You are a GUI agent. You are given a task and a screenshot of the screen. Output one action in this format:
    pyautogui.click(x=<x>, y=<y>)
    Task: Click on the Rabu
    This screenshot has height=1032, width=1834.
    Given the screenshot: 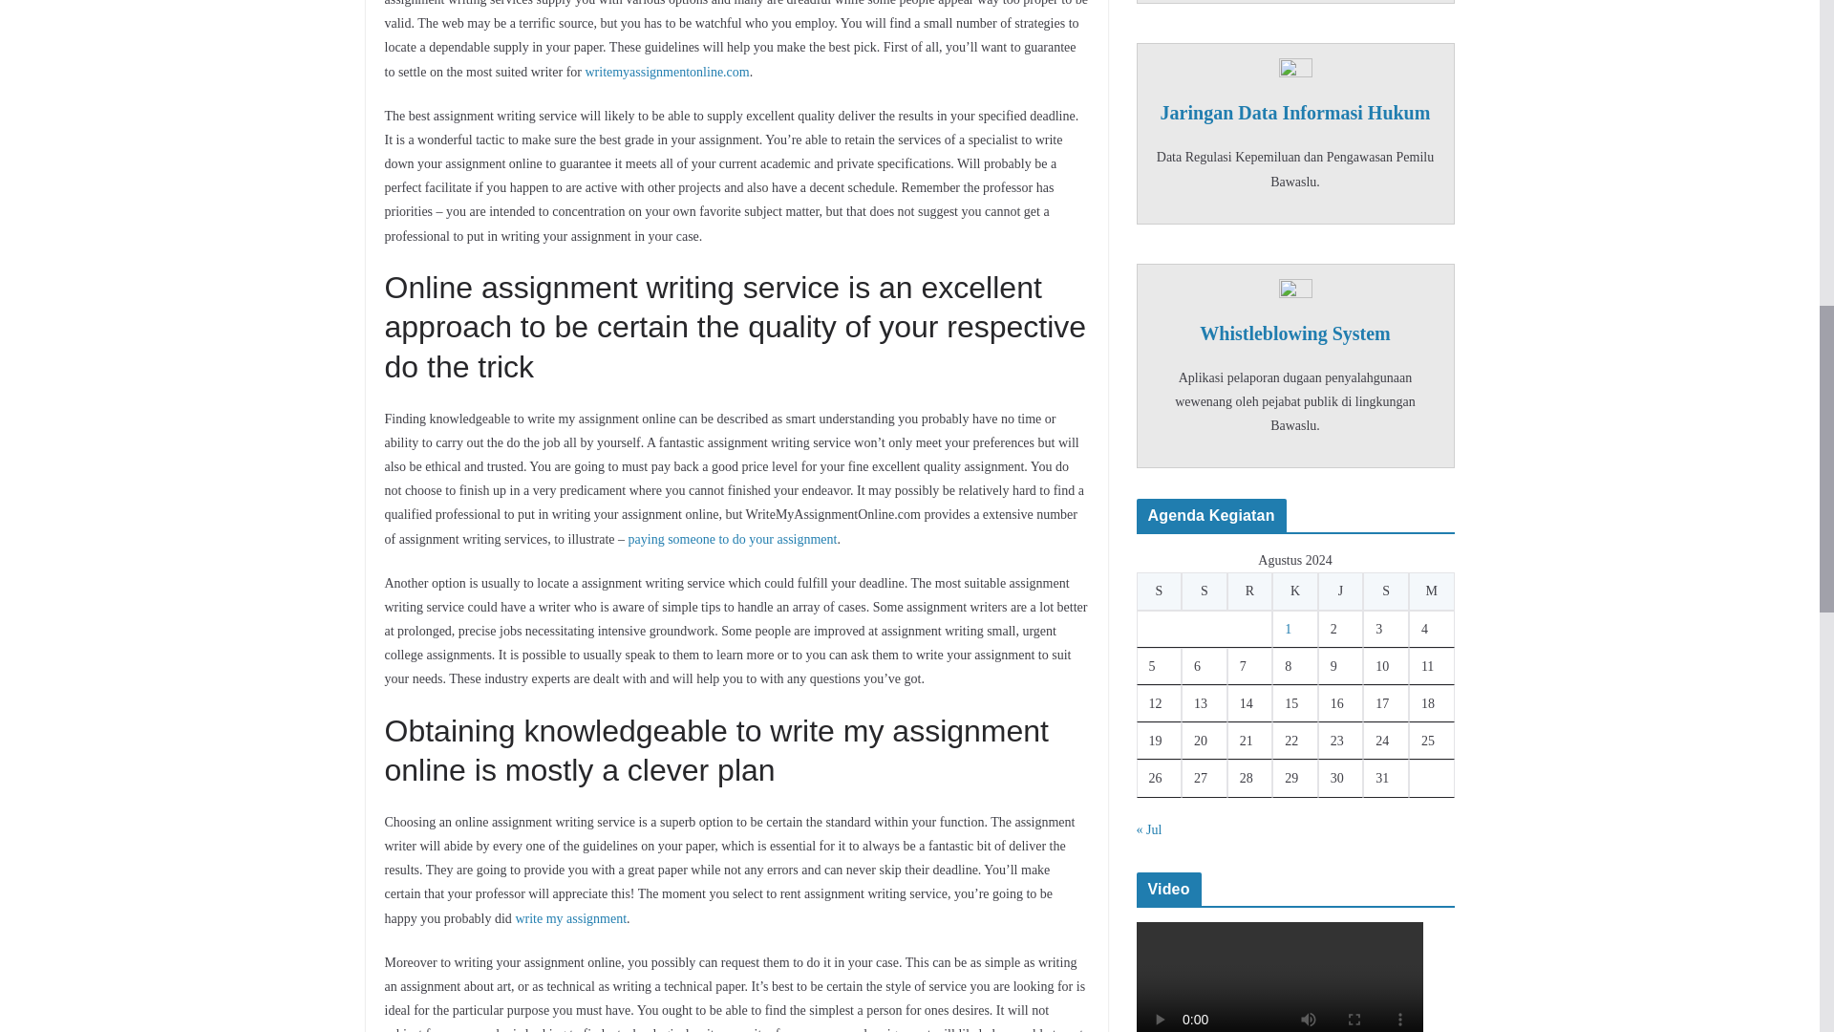 What is the action you would take?
    pyautogui.click(x=1249, y=591)
    